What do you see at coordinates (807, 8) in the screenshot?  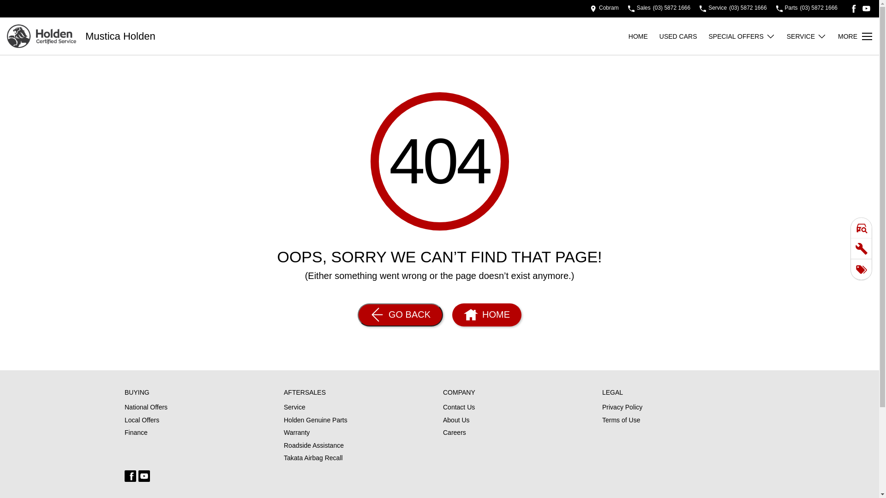 I see `Parts
(03) 5872 1666` at bounding box center [807, 8].